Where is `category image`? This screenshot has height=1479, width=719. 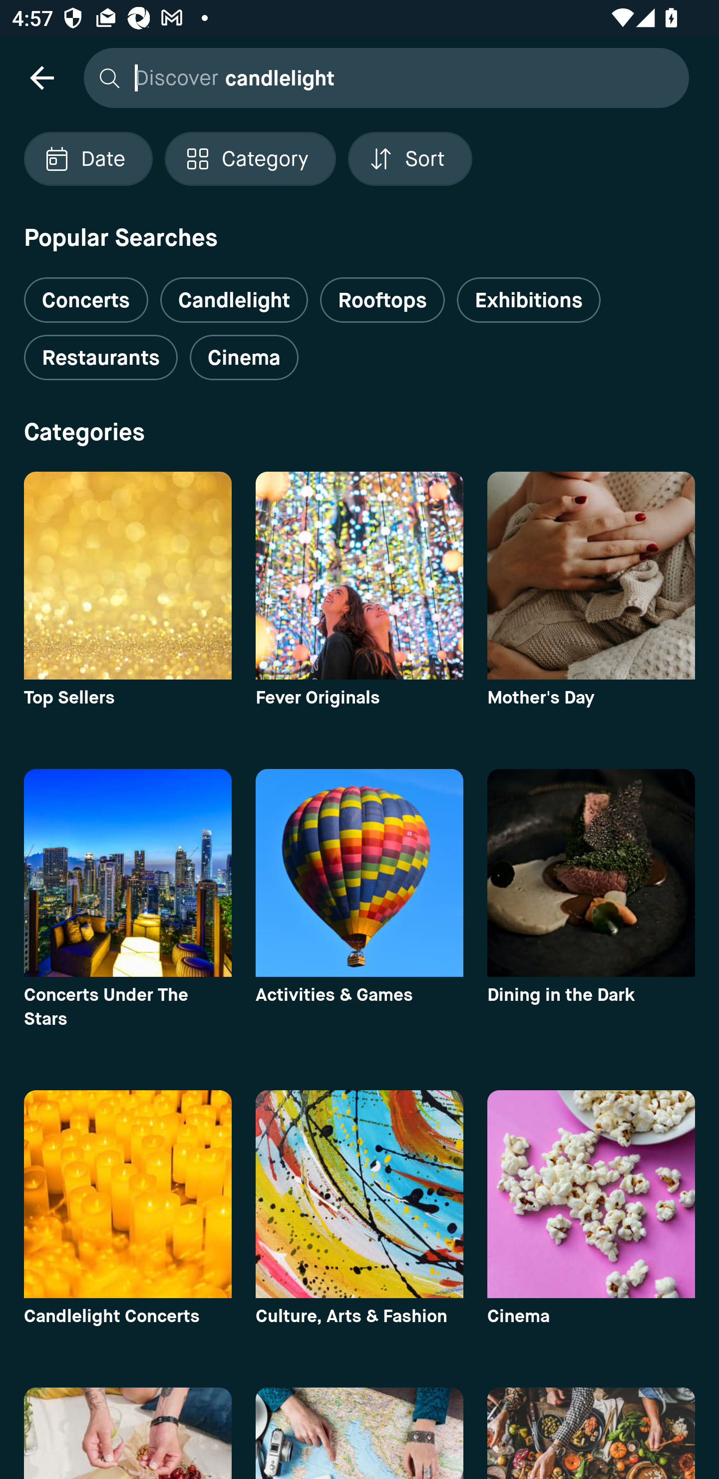
category image is located at coordinates (591, 1194).